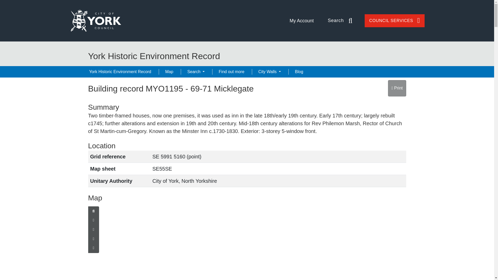 This screenshot has height=280, width=498. Describe the element at coordinates (196, 72) in the screenshot. I see `Search` at that location.